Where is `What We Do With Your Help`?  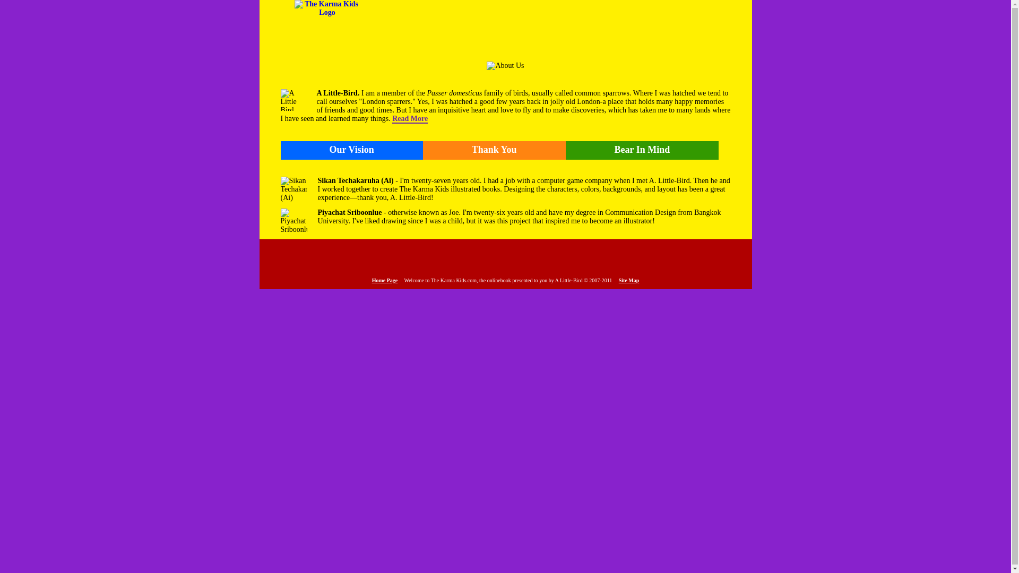
What We Do With Your Help is located at coordinates (382, 257).